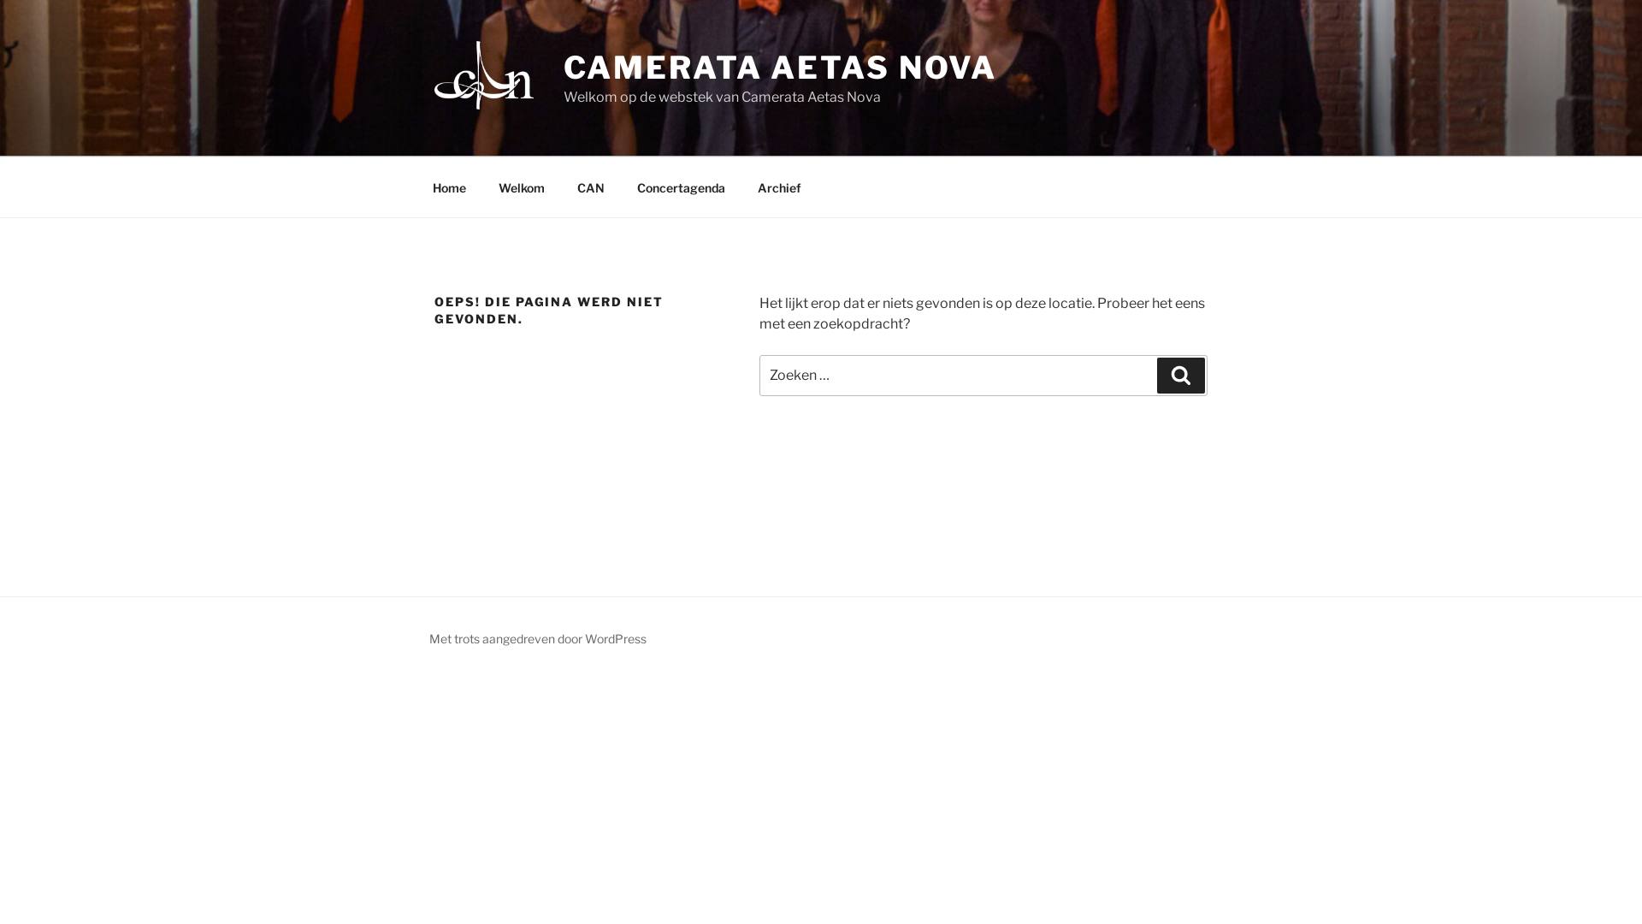  Describe the element at coordinates (779, 187) in the screenshot. I see `Archief` at that location.